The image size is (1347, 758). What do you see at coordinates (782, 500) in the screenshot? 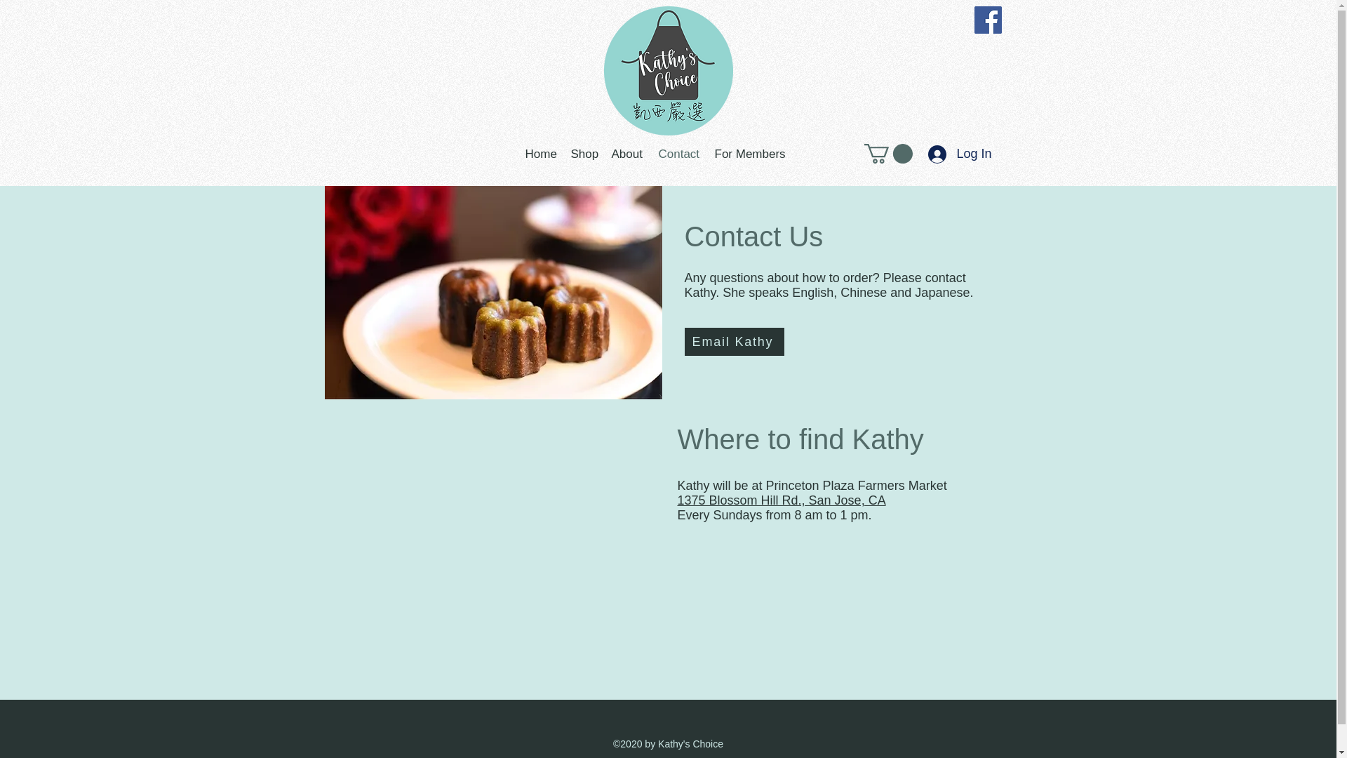
I see `1375 Blossom Hill Rd., San Jose, CA` at bounding box center [782, 500].